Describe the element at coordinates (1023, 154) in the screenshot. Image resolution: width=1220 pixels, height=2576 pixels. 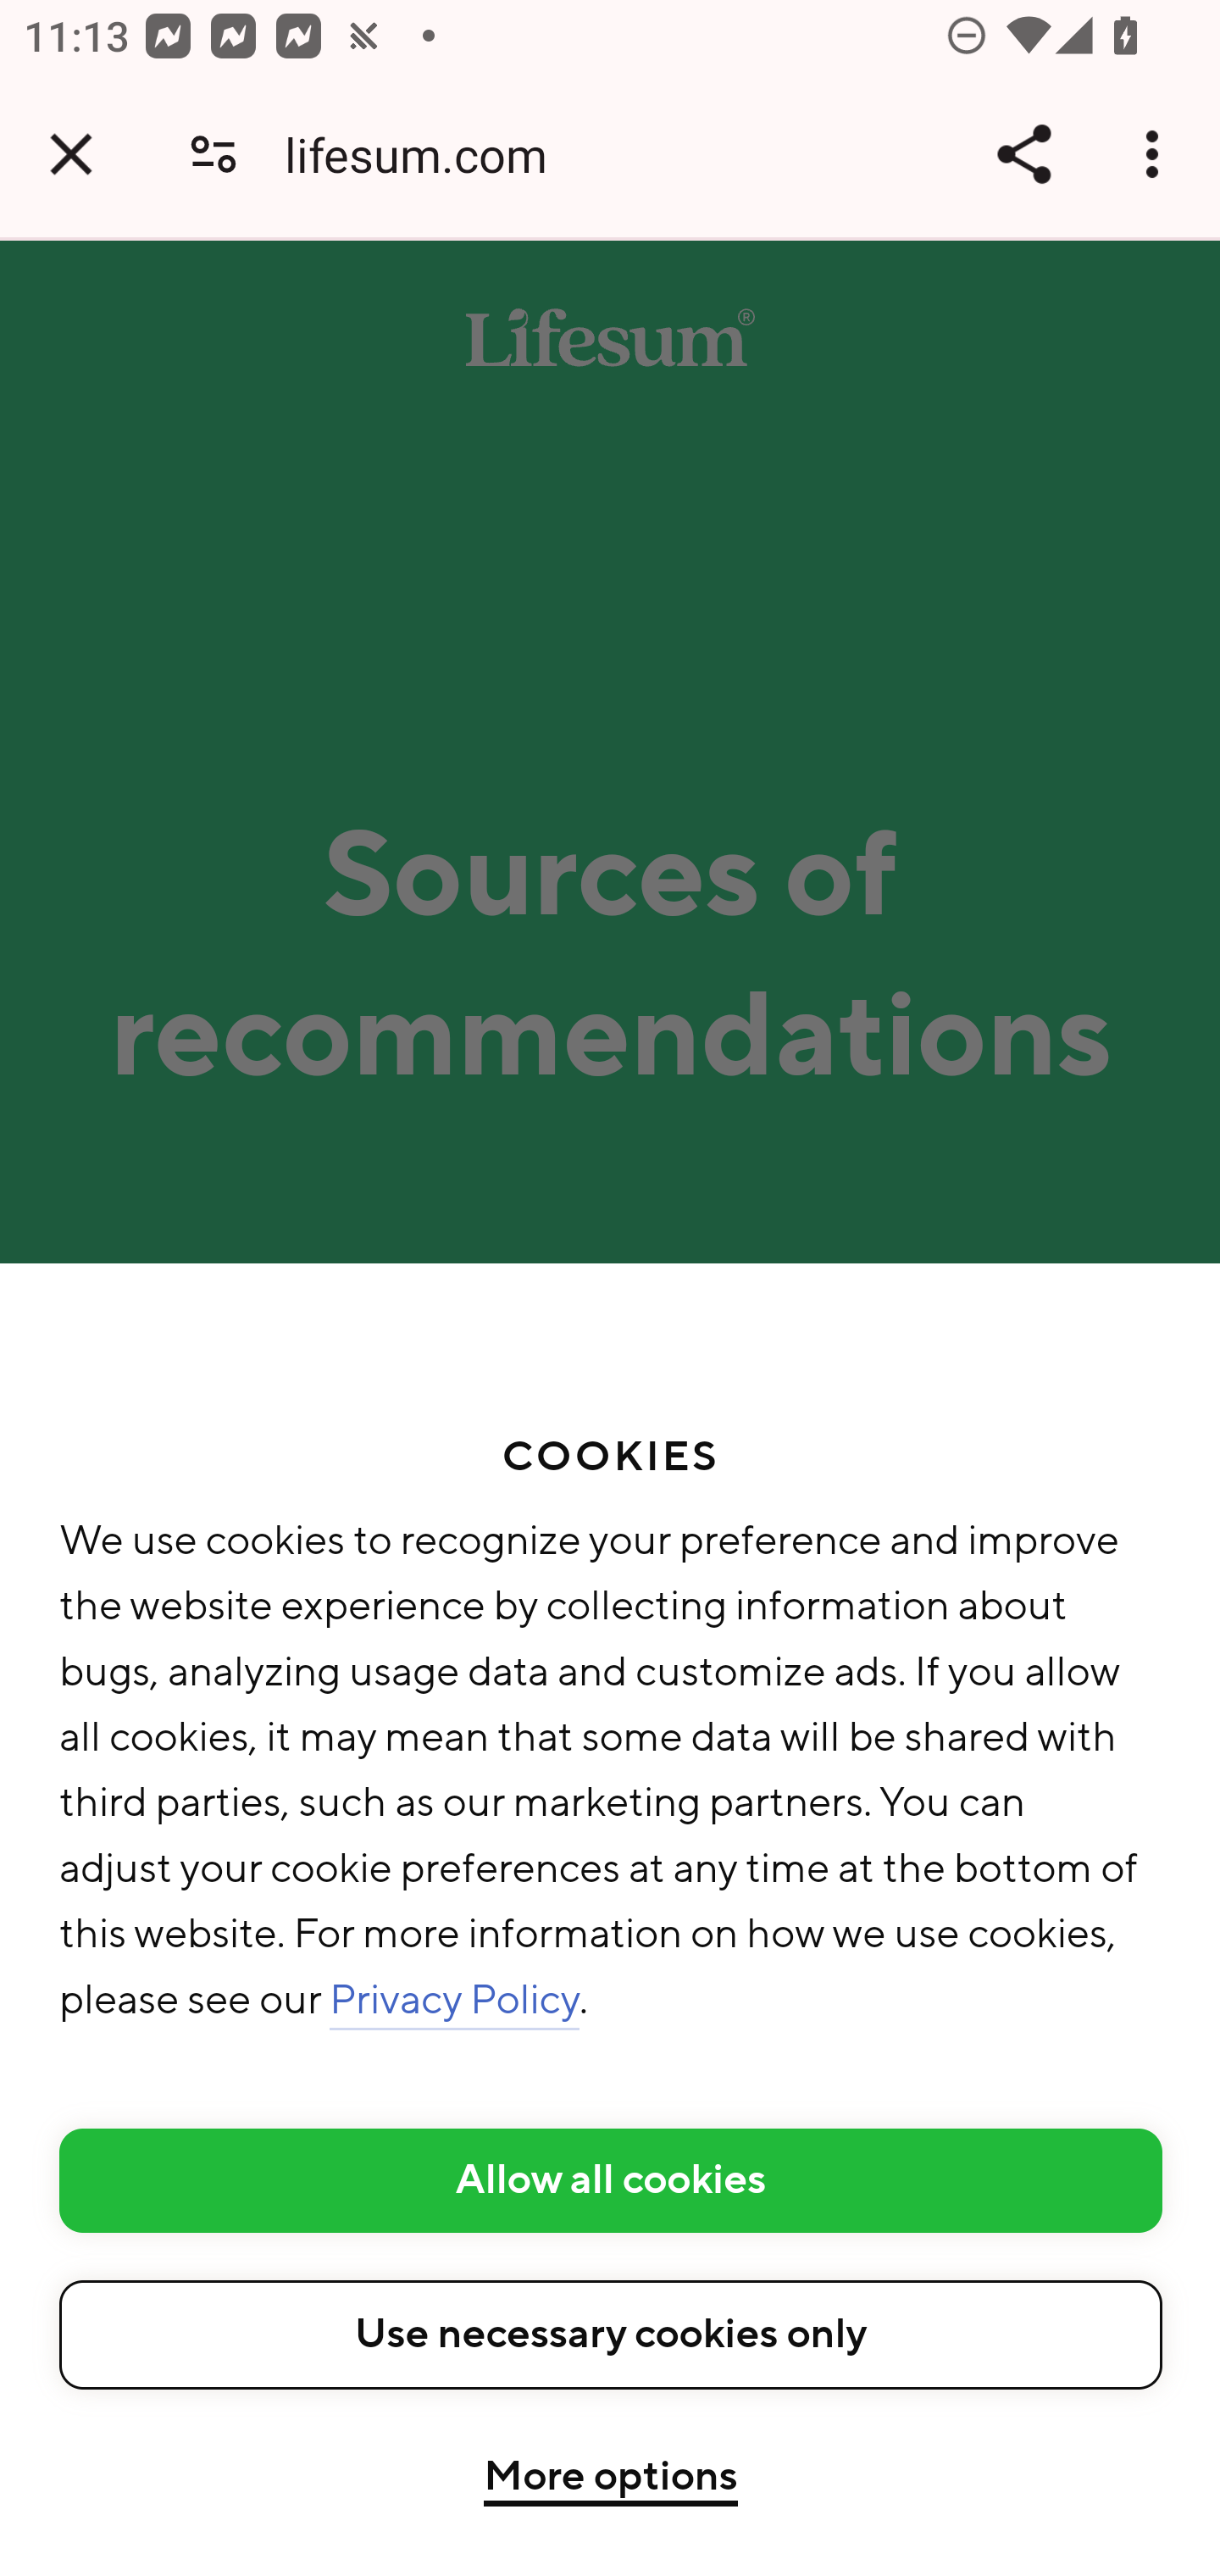
I see `Share` at that location.